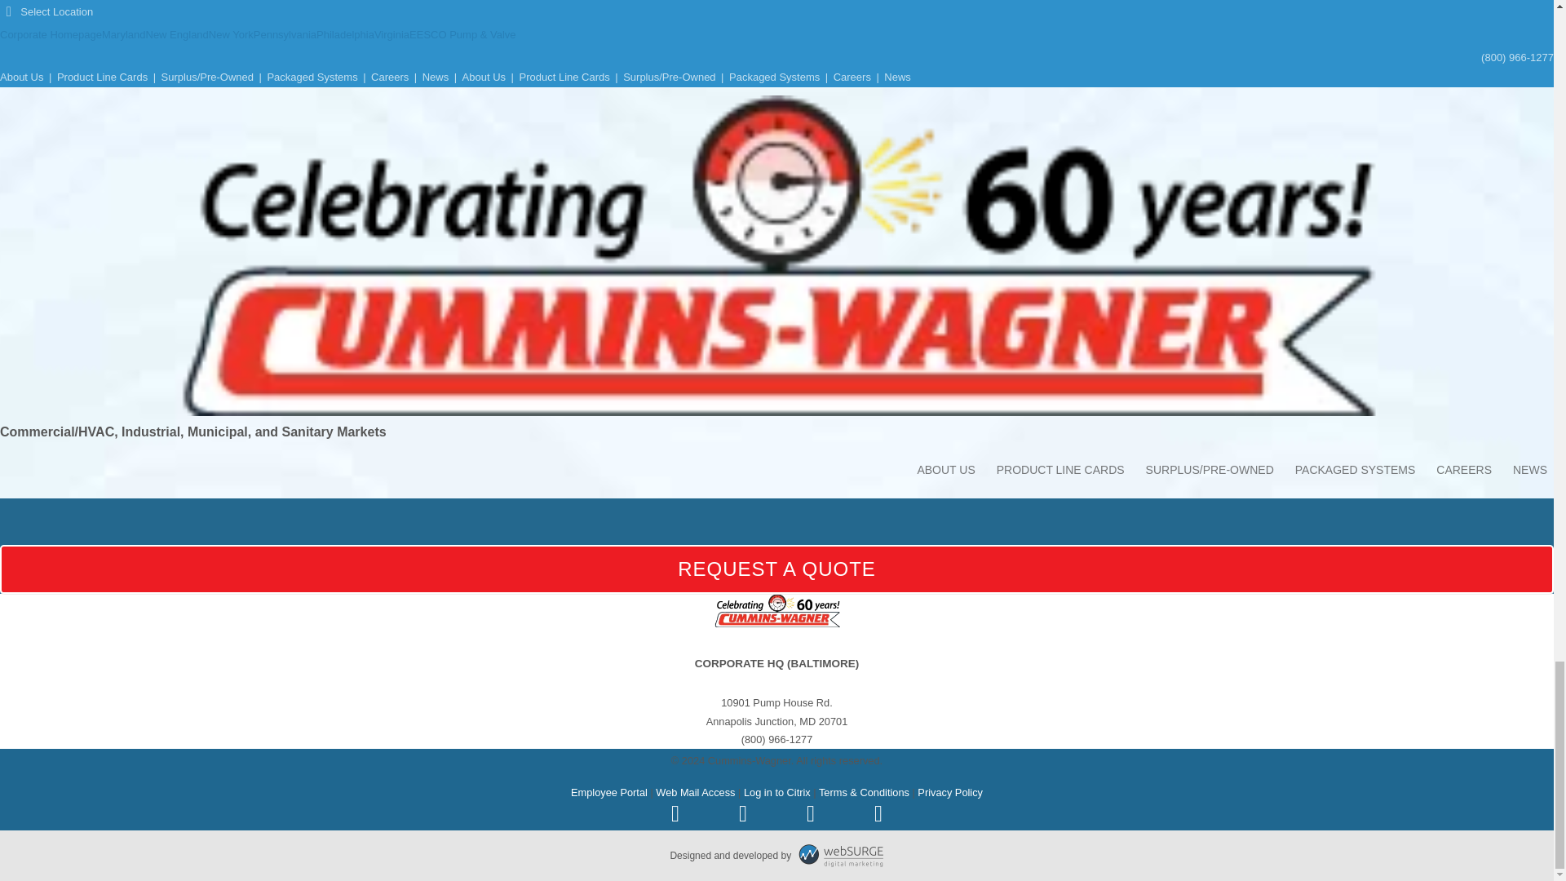 The width and height of the screenshot is (1566, 881). Describe the element at coordinates (950, 792) in the screenshot. I see `Privacy Policy` at that location.